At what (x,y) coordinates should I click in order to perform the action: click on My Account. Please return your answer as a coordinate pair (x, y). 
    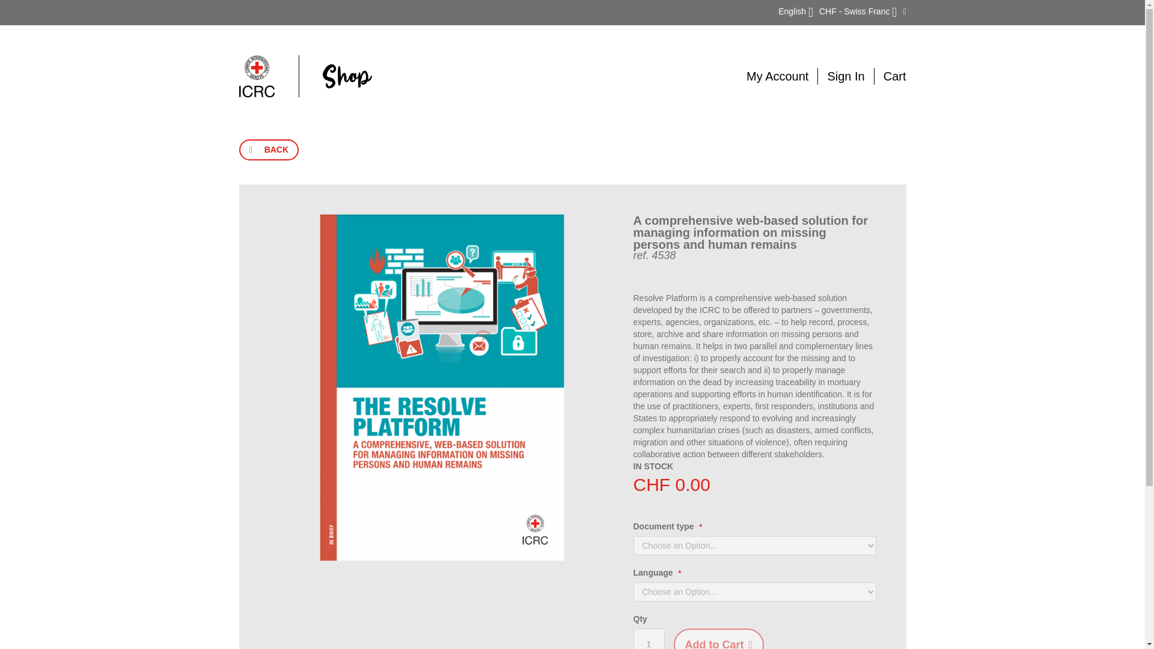
    Looking at the image, I should click on (778, 76).